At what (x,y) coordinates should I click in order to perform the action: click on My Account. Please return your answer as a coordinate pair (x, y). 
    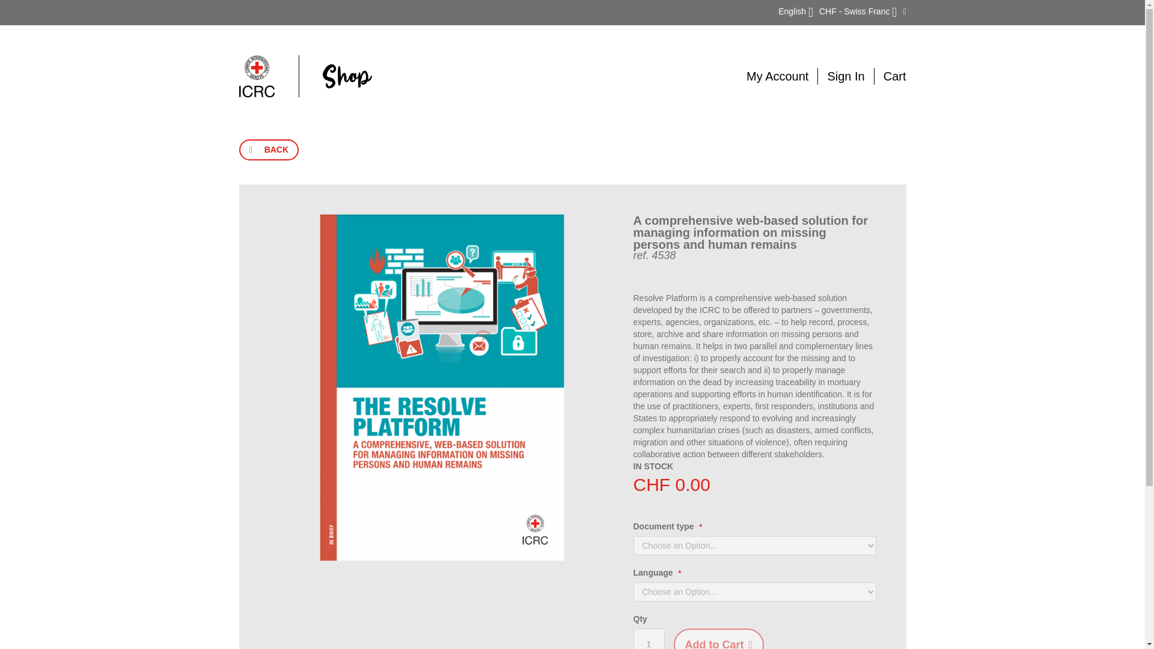
    Looking at the image, I should click on (778, 76).